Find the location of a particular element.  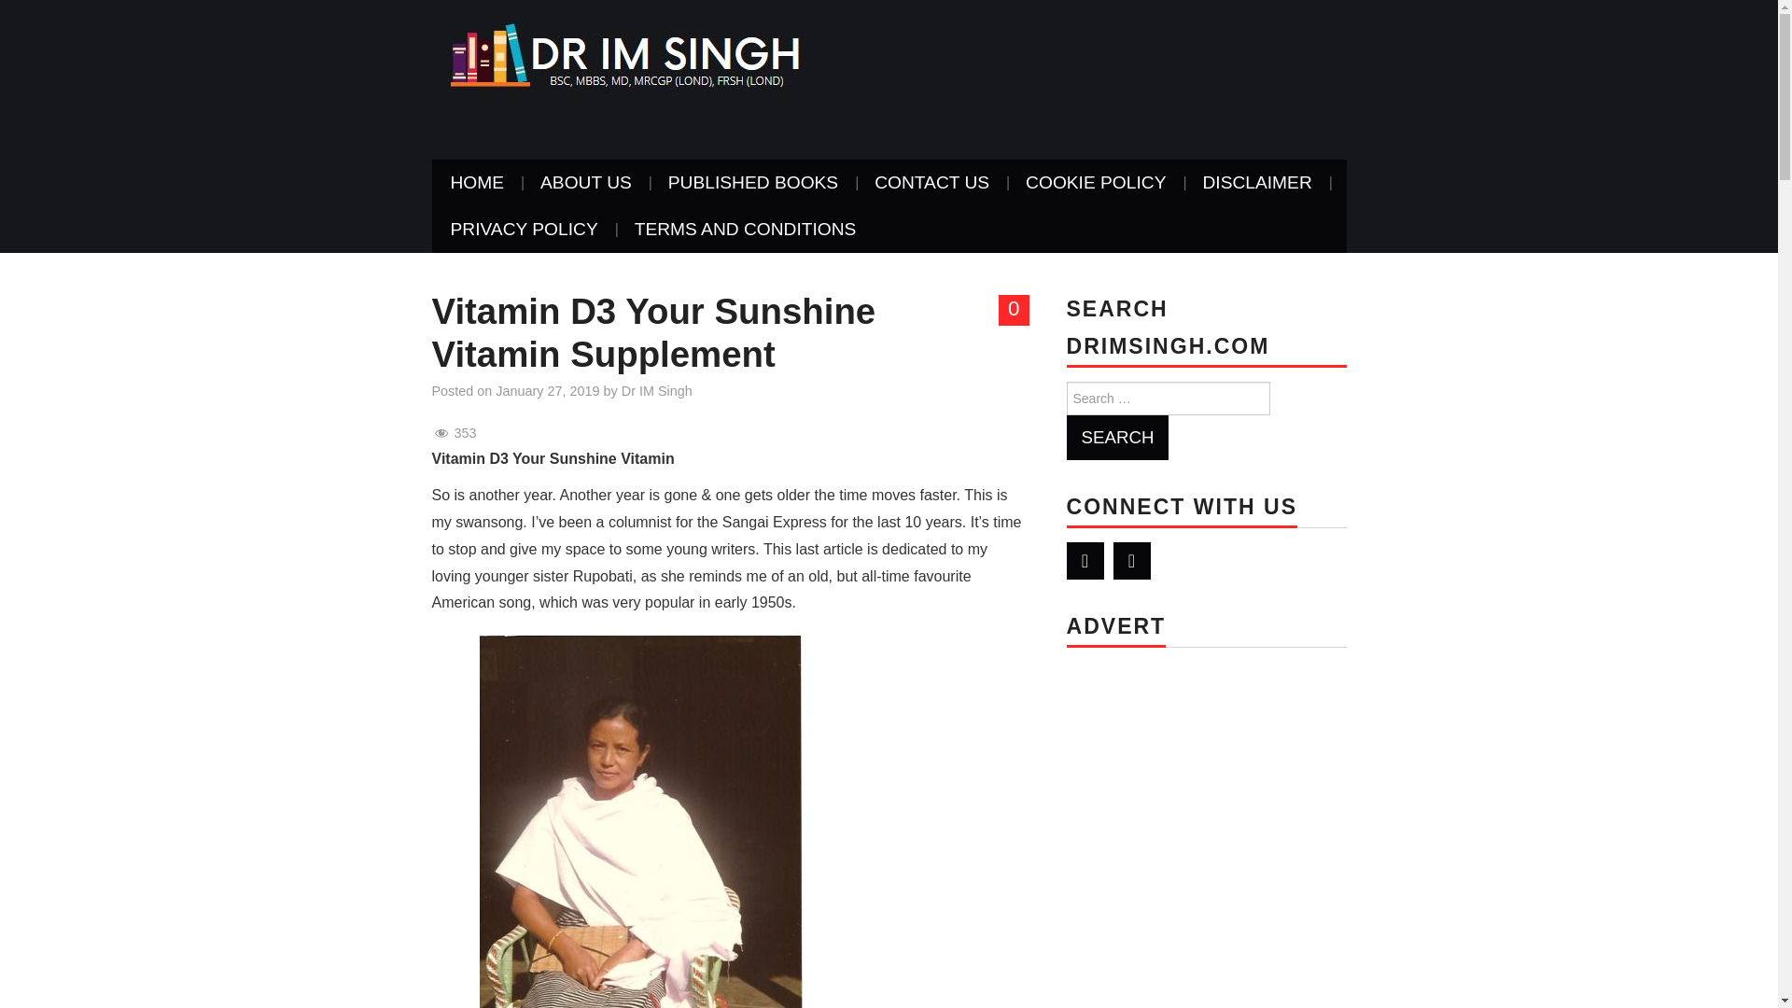

ABOUT US is located at coordinates (585, 183).